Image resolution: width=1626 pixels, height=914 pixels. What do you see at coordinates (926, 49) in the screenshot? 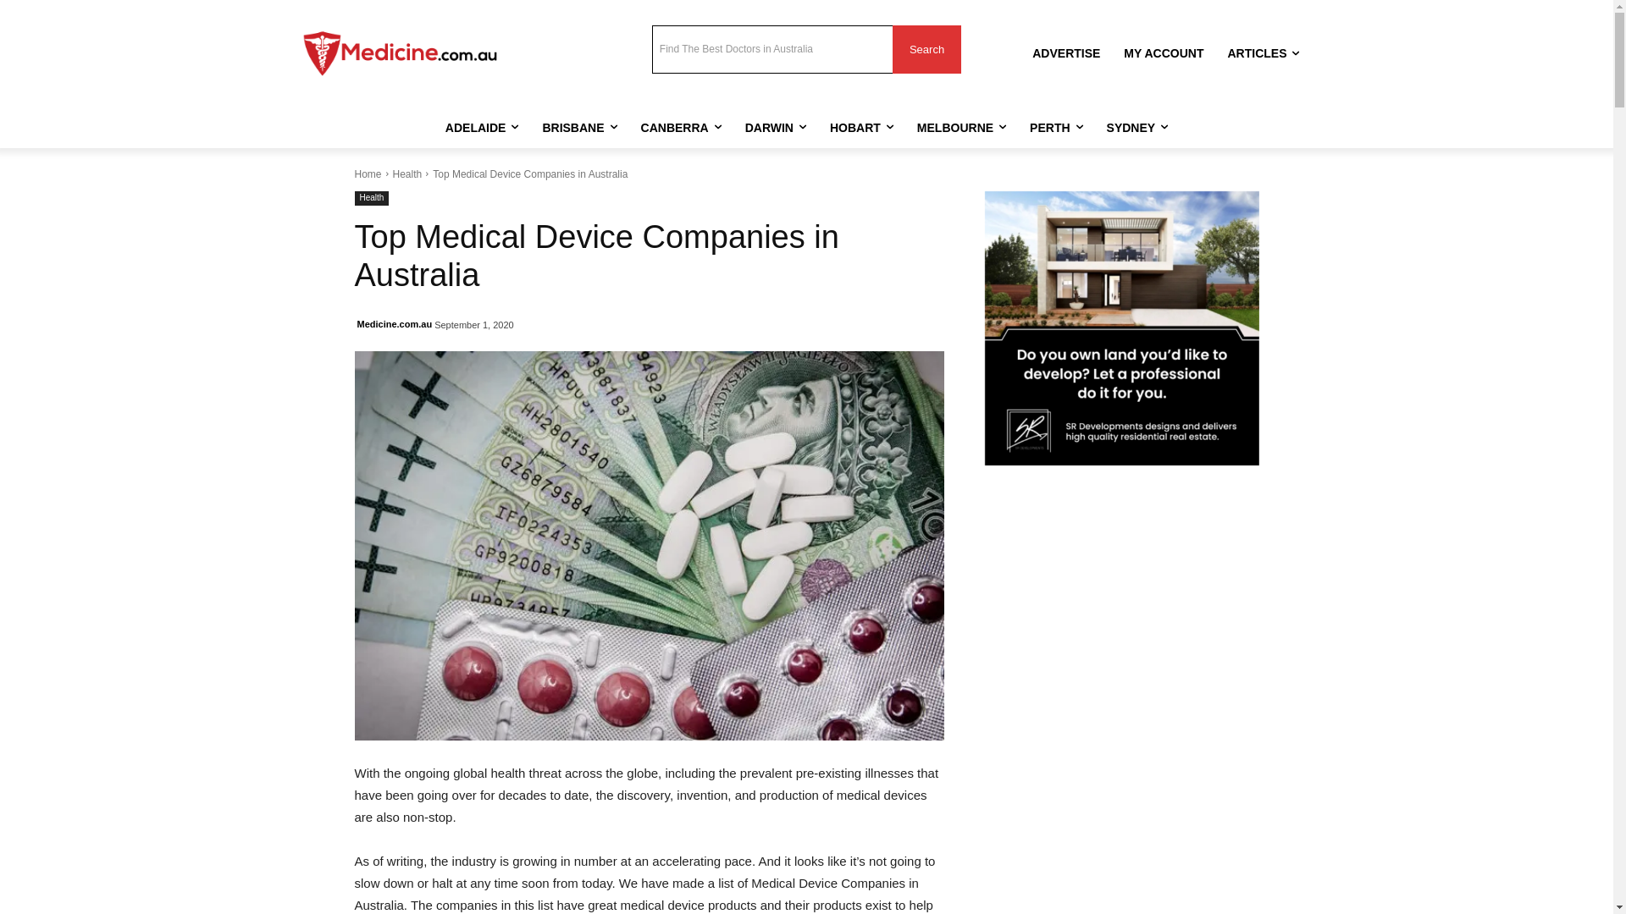
I see `Search` at bounding box center [926, 49].